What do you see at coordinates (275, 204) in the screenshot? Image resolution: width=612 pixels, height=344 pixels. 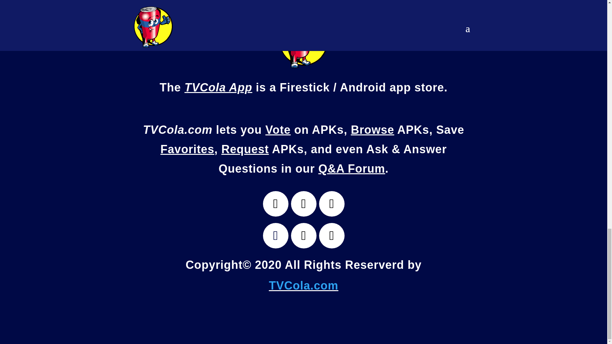 I see `Follow on Twitter` at bounding box center [275, 204].